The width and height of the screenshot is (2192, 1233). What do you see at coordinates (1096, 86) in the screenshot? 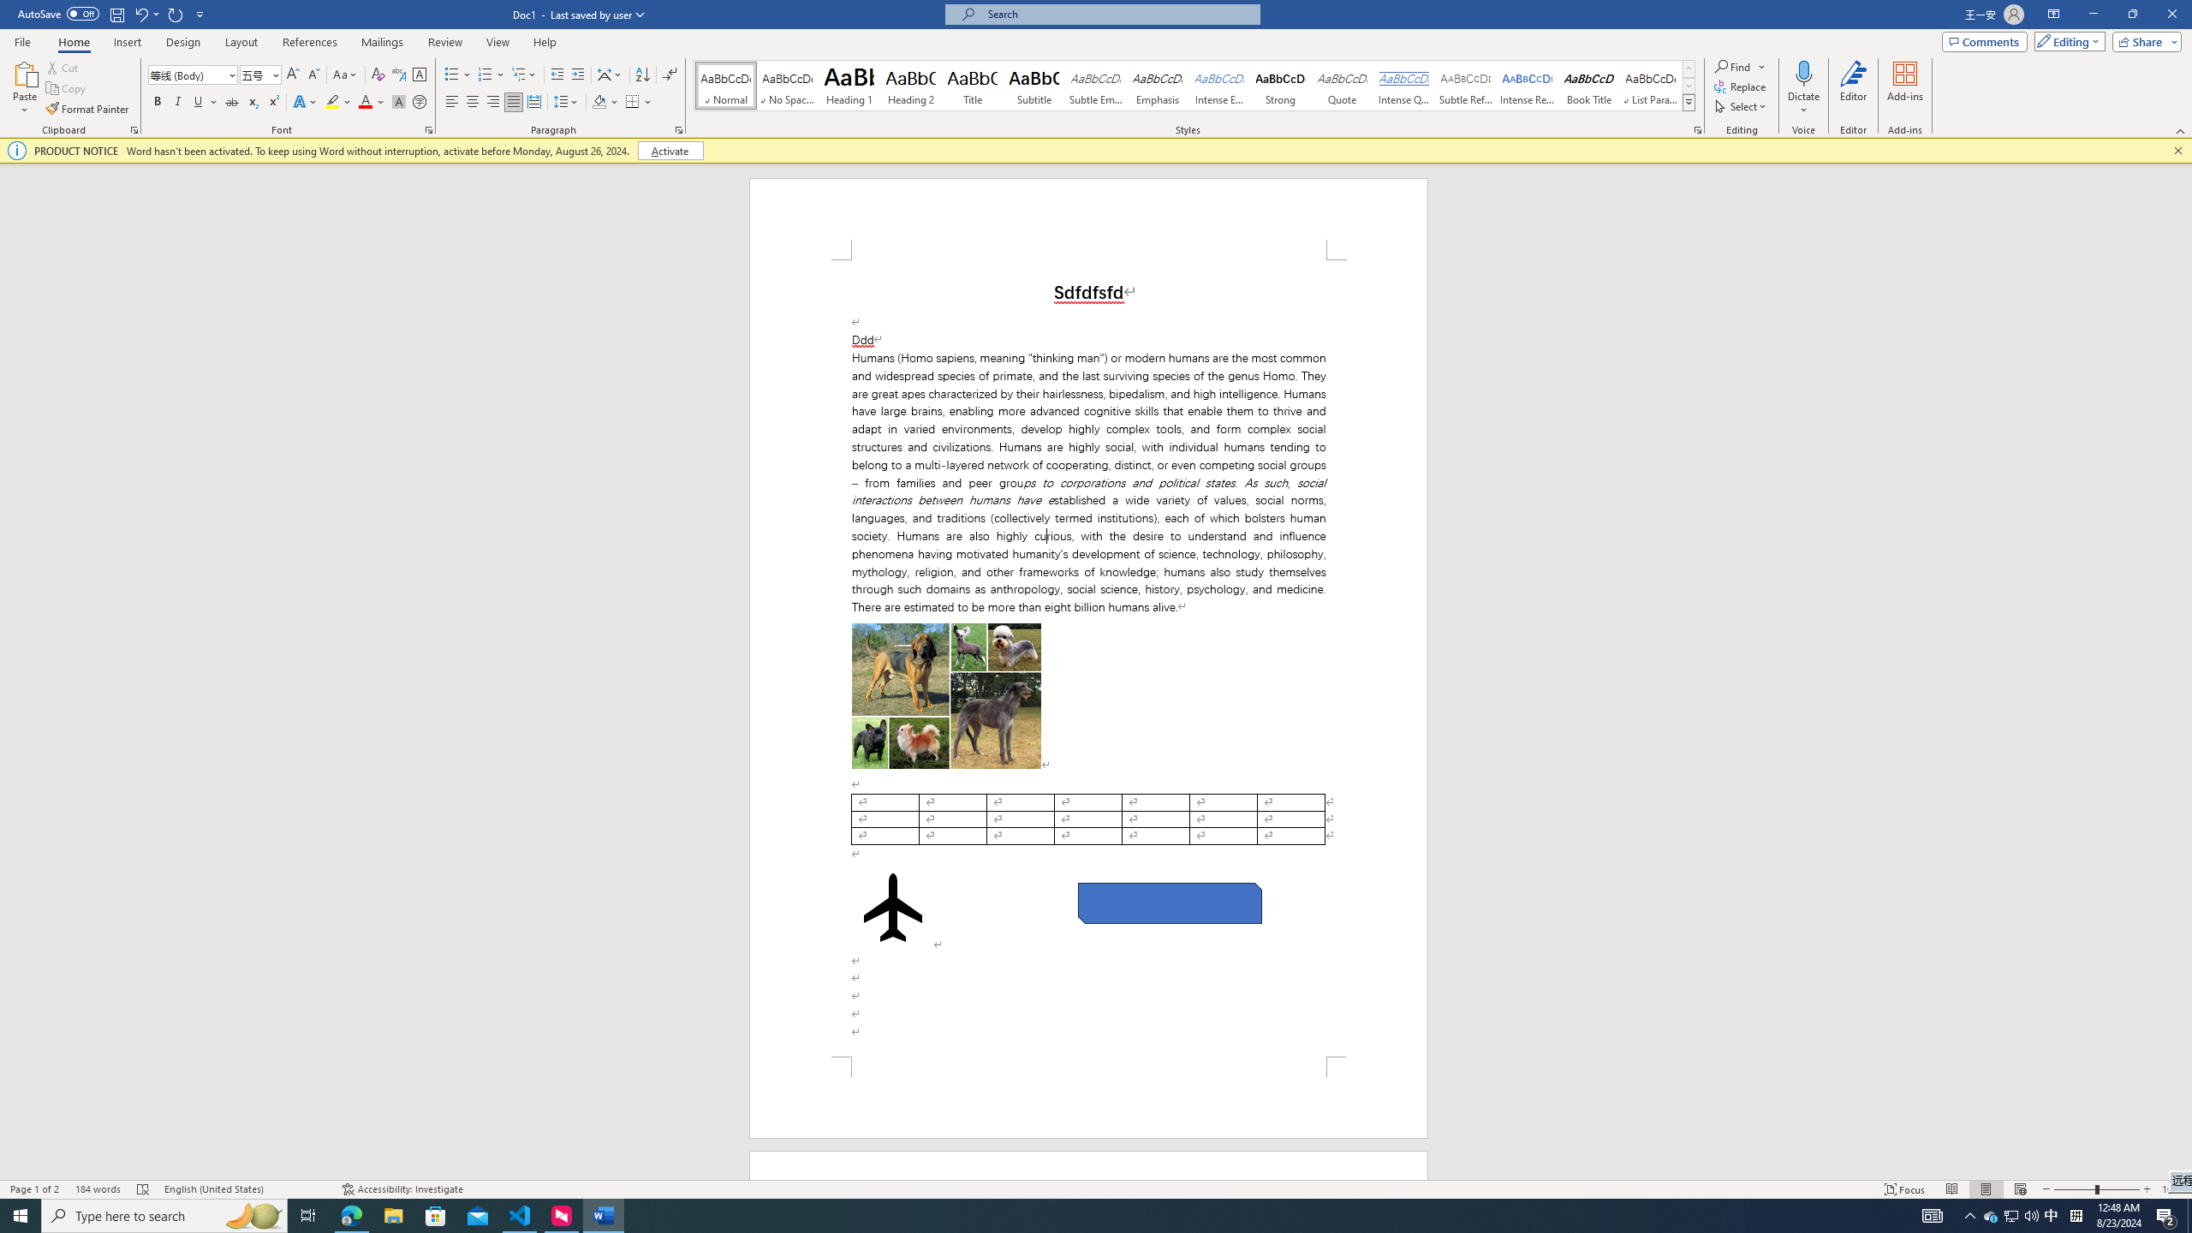
I see `Subtle Emphasis` at bounding box center [1096, 86].